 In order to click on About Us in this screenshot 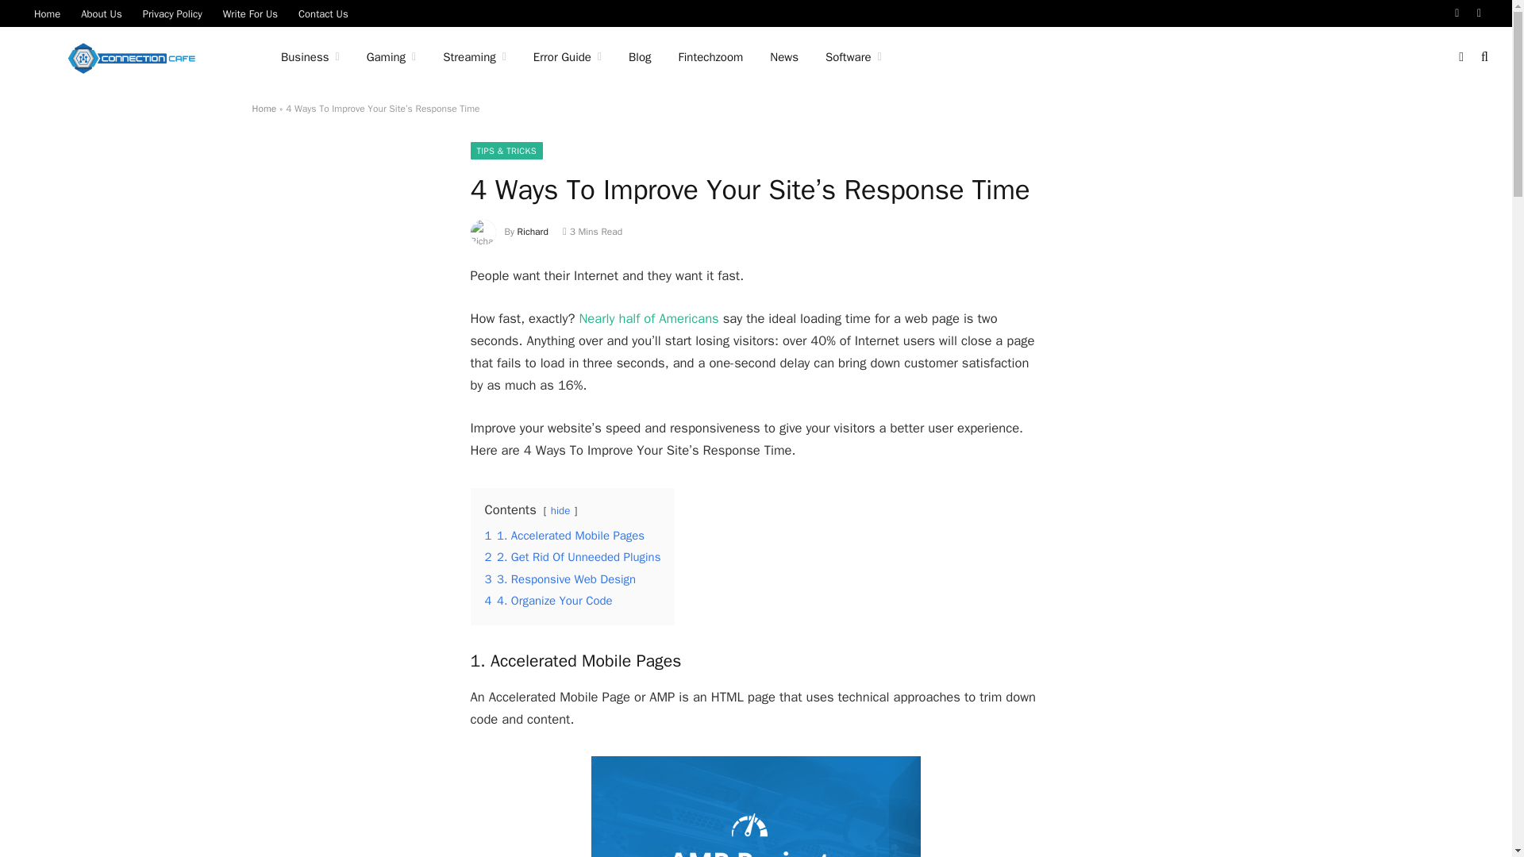, I will do `click(100, 13)`.